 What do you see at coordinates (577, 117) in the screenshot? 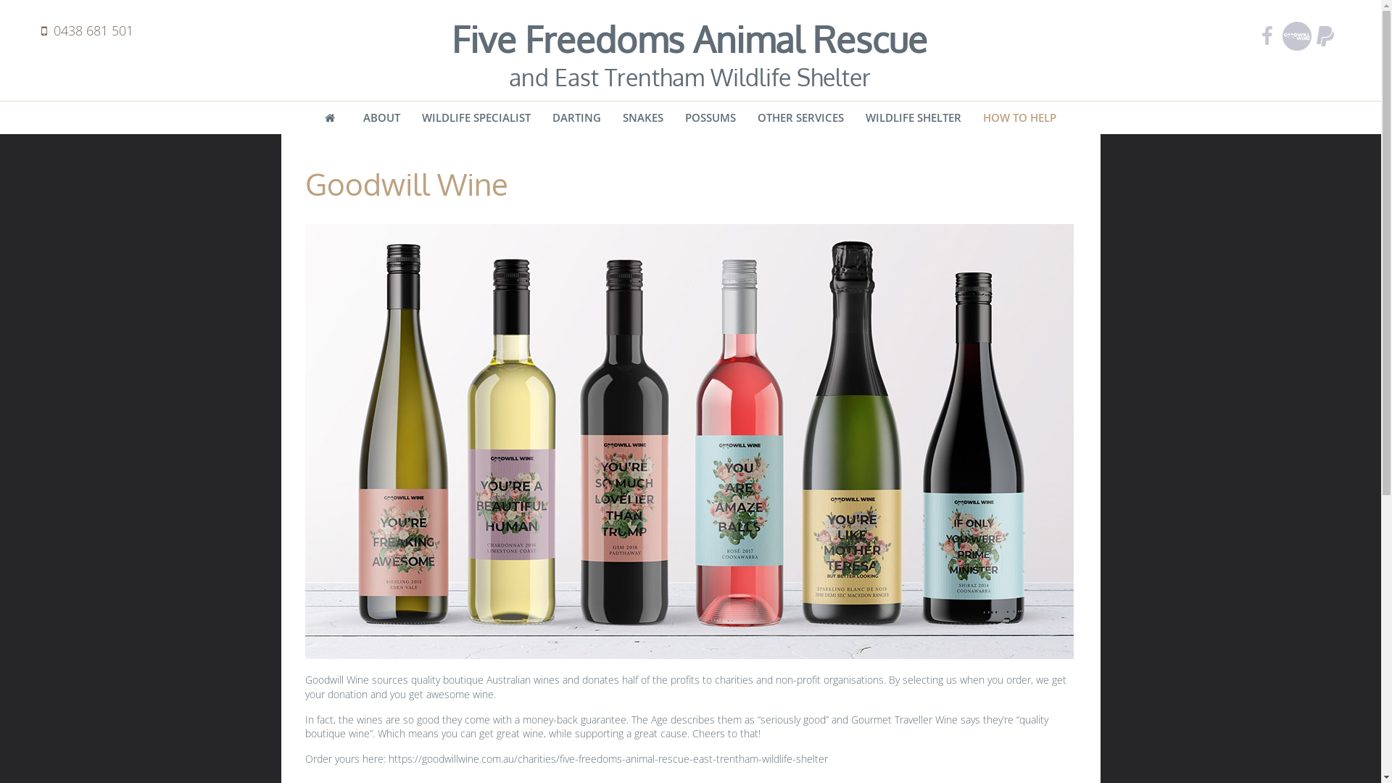
I see `DARTING` at bounding box center [577, 117].